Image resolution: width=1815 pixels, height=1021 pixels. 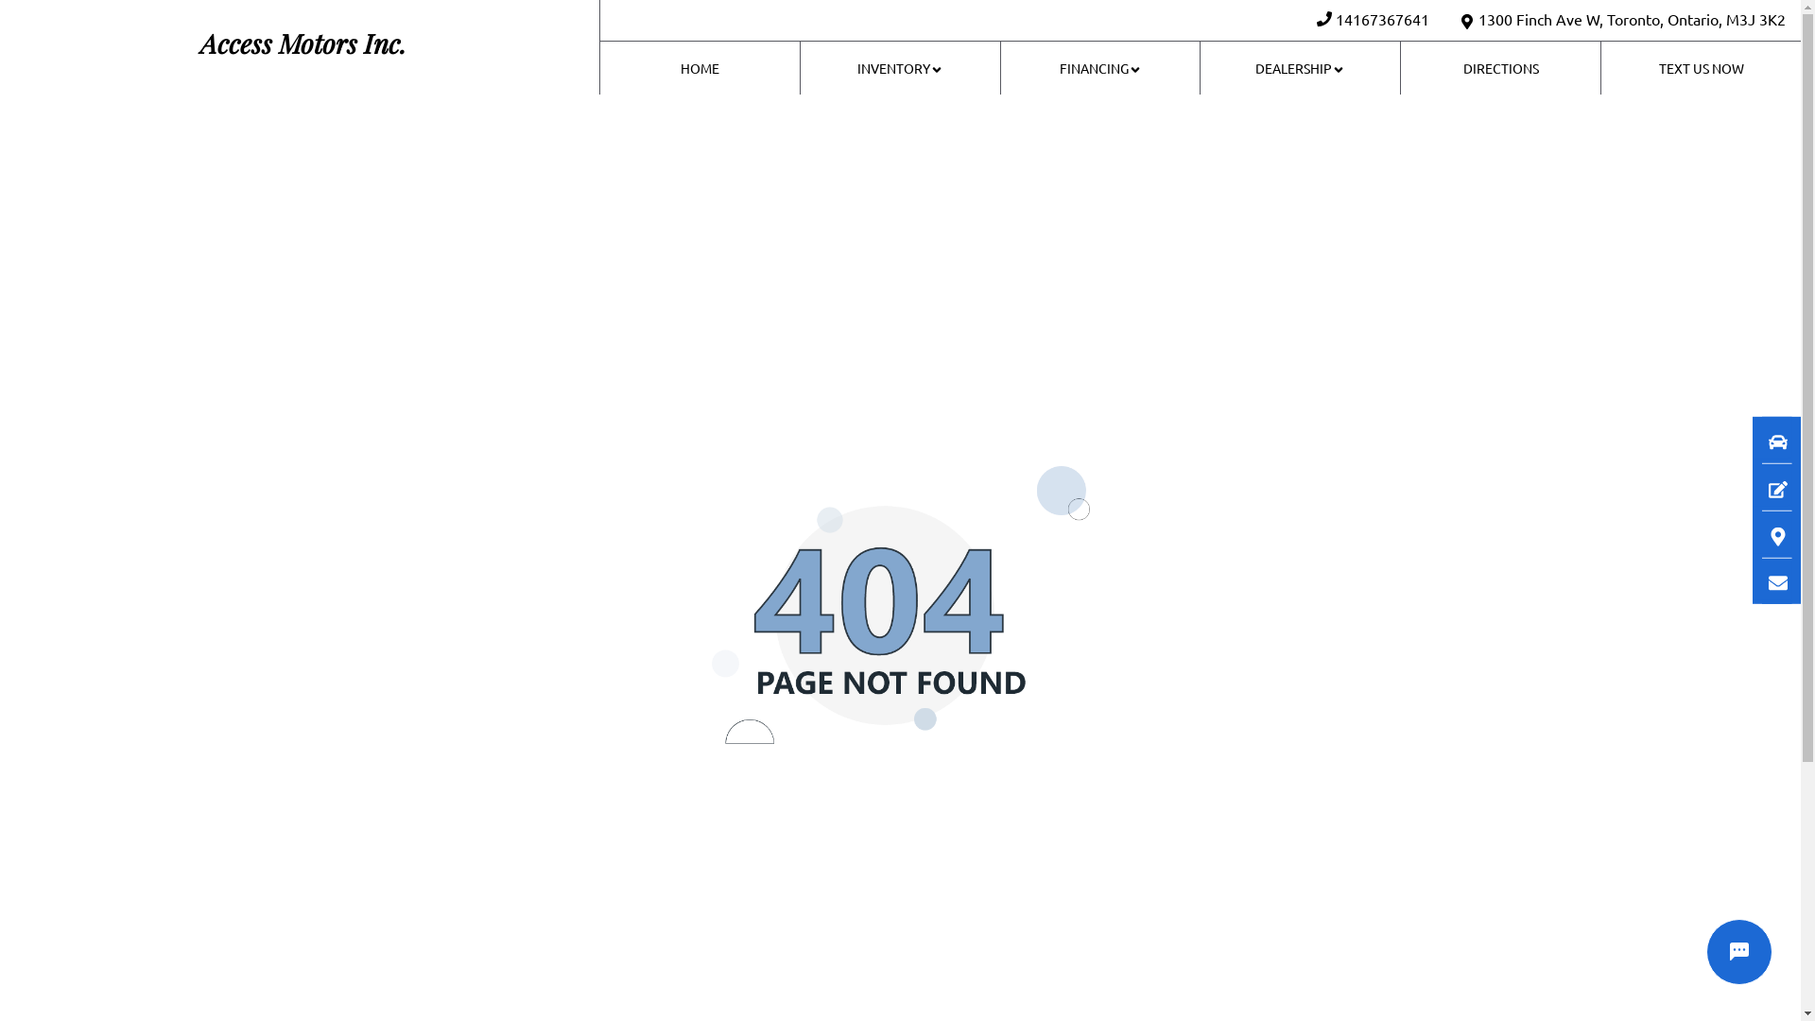 What do you see at coordinates (1739, 952) in the screenshot?
I see `Online Chat` at bounding box center [1739, 952].